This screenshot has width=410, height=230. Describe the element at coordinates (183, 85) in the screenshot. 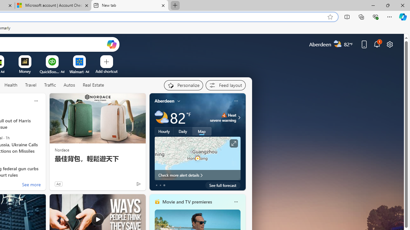

I see `Personalize your feed"` at that location.